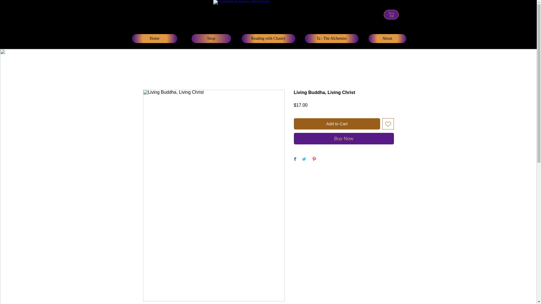 Image resolution: width=541 pixels, height=304 pixels. What do you see at coordinates (211, 38) in the screenshot?
I see `Shop` at bounding box center [211, 38].